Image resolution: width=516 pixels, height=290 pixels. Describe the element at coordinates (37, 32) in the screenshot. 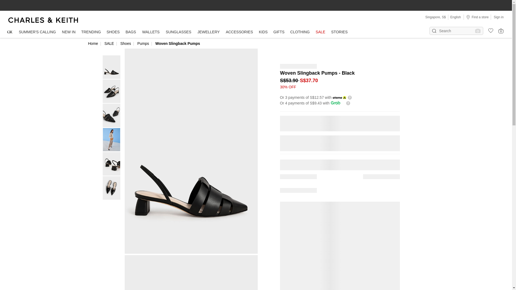

I see `SUMMER'S CALLING` at that location.